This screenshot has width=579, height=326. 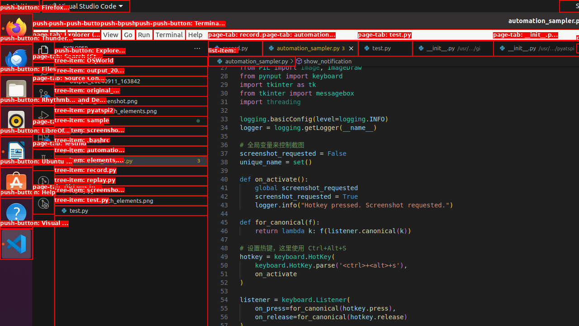 What do you see at coordinates (131, 191) in the screenshot?
I see `replay.py` at bounding box center [131, 191].